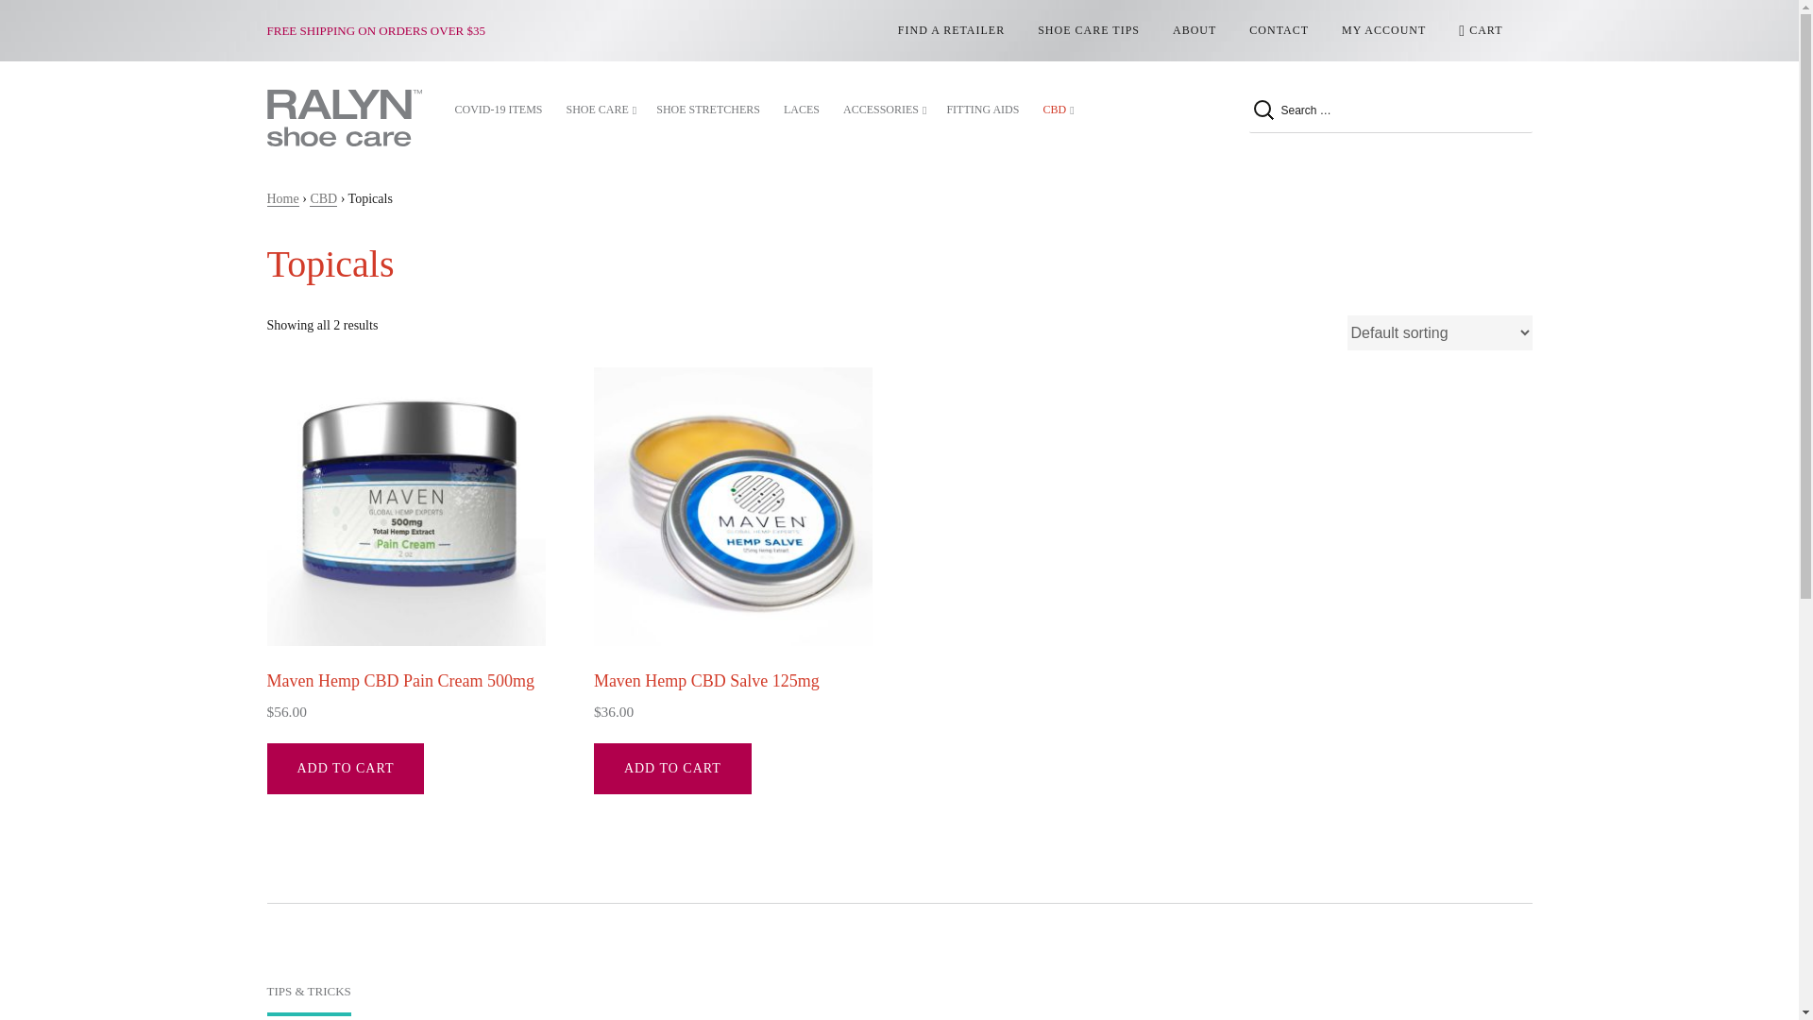  Describe the element at coordinates (1088, 29) in the screenshot. I see `SHOE CARE TIPS` at that location.